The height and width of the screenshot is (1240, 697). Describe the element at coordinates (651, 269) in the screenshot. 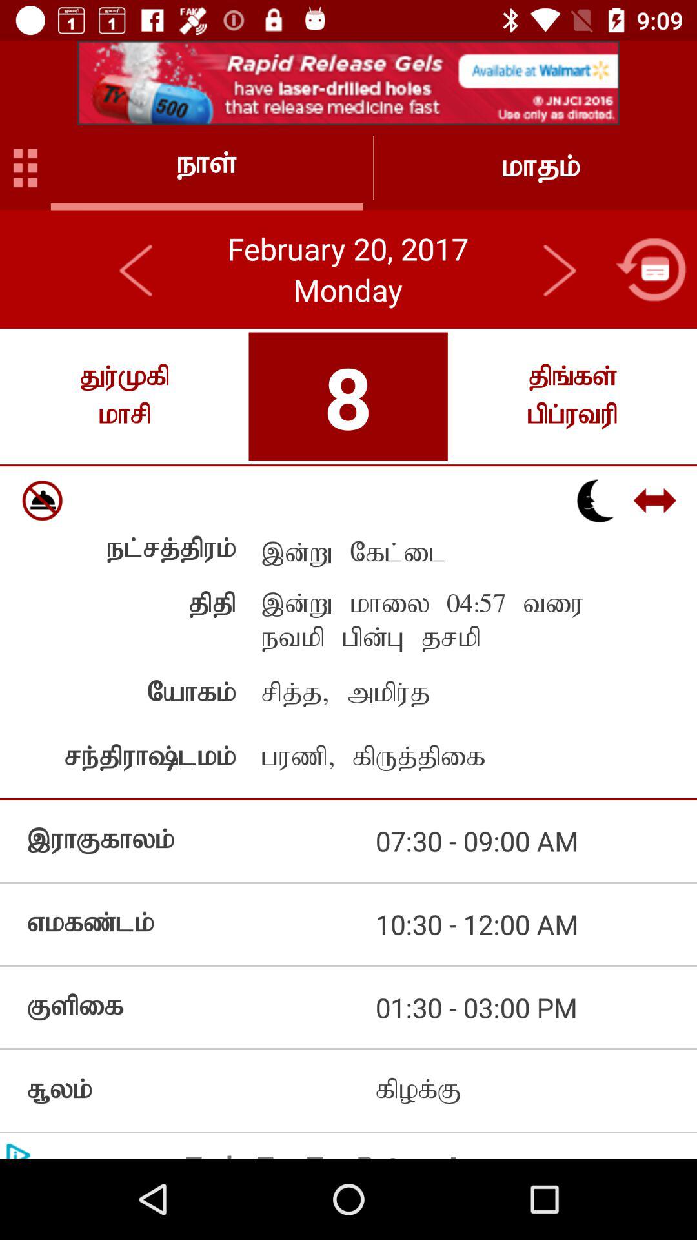

I see `changes calendar view` at that location.